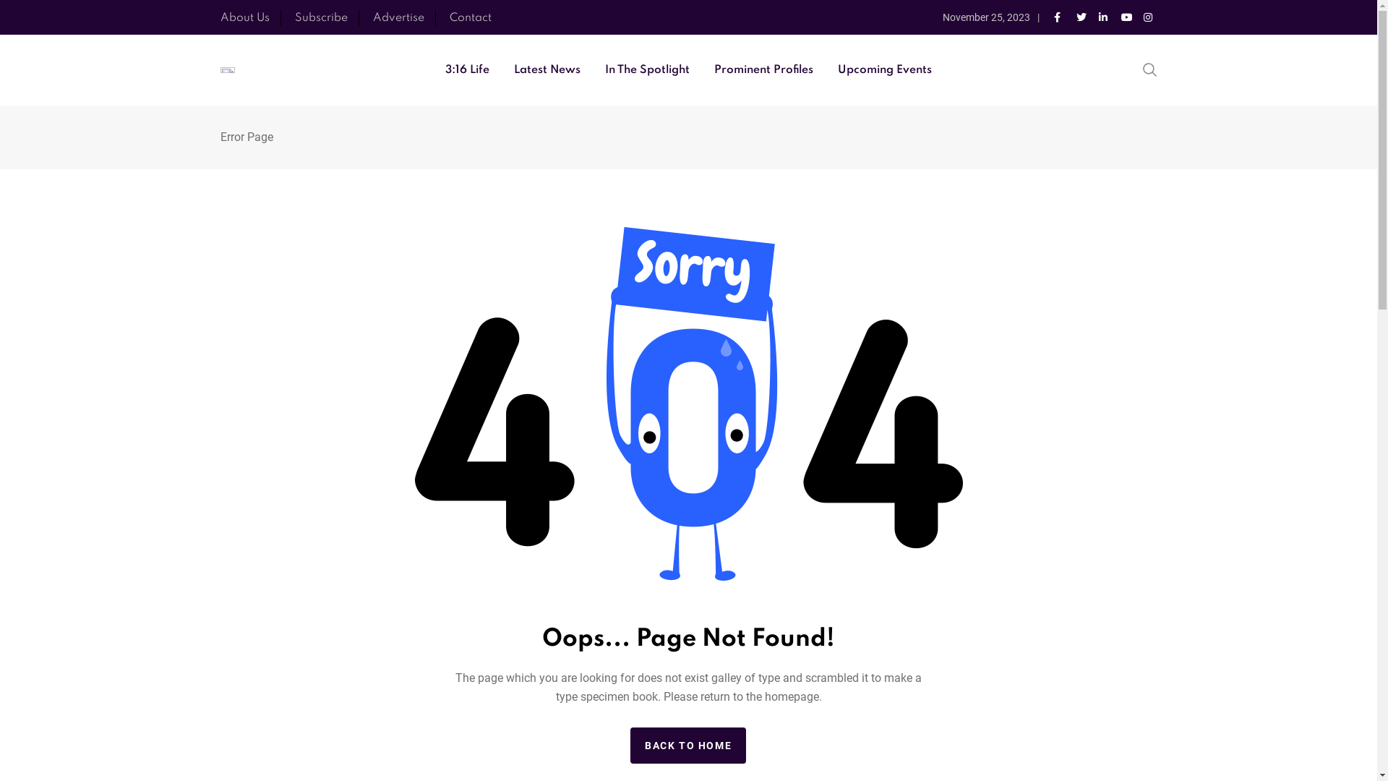 This screenshot has height=781, width=1388. I want to click on Upcoming Events, so click(885, 70).